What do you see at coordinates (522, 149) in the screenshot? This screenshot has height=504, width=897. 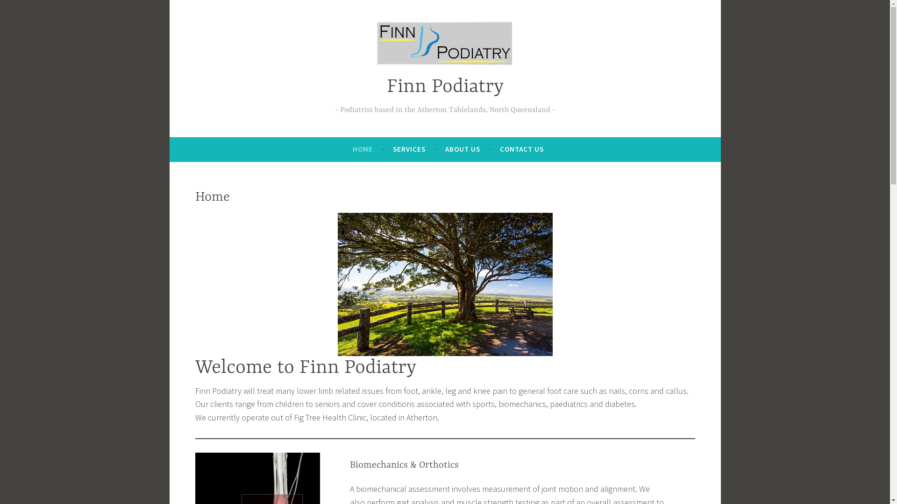 I see `CONTACT US` at bounding box center [522, 149].